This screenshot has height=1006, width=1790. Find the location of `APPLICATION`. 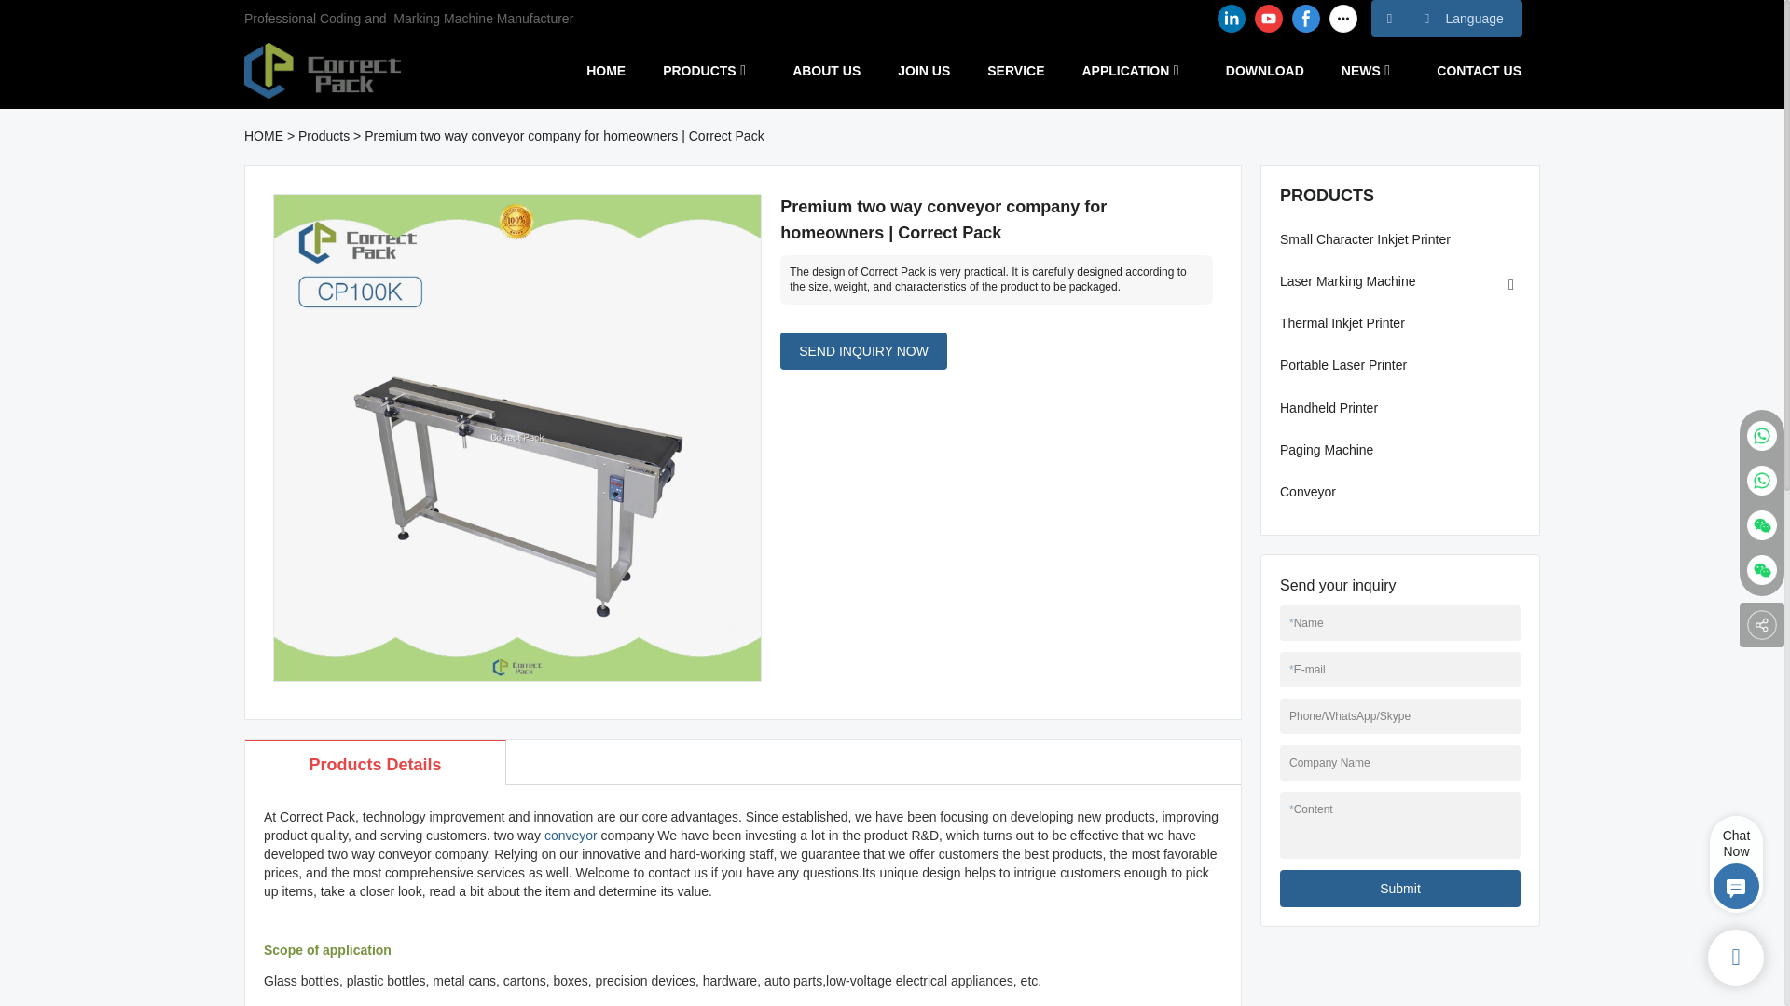

APPLICATION is located at coordinates (1124, 70).